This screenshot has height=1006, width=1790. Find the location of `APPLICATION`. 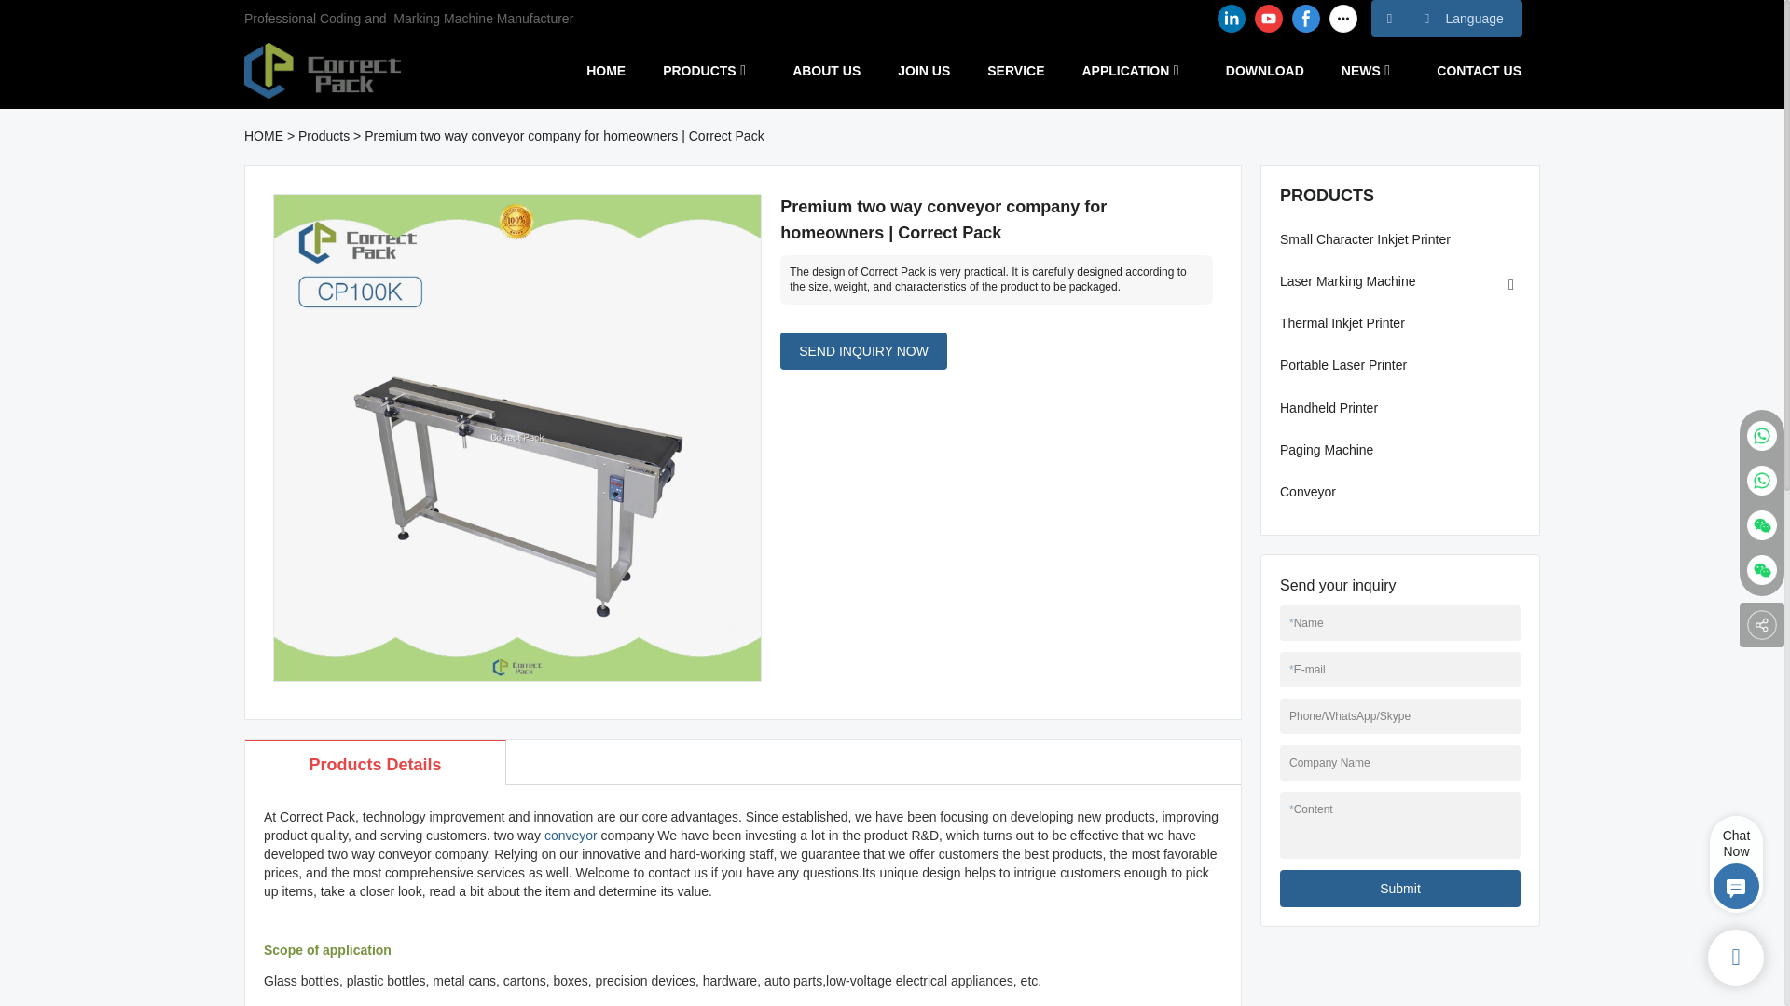

APPLICATION is located at coordinates (1124, 70).